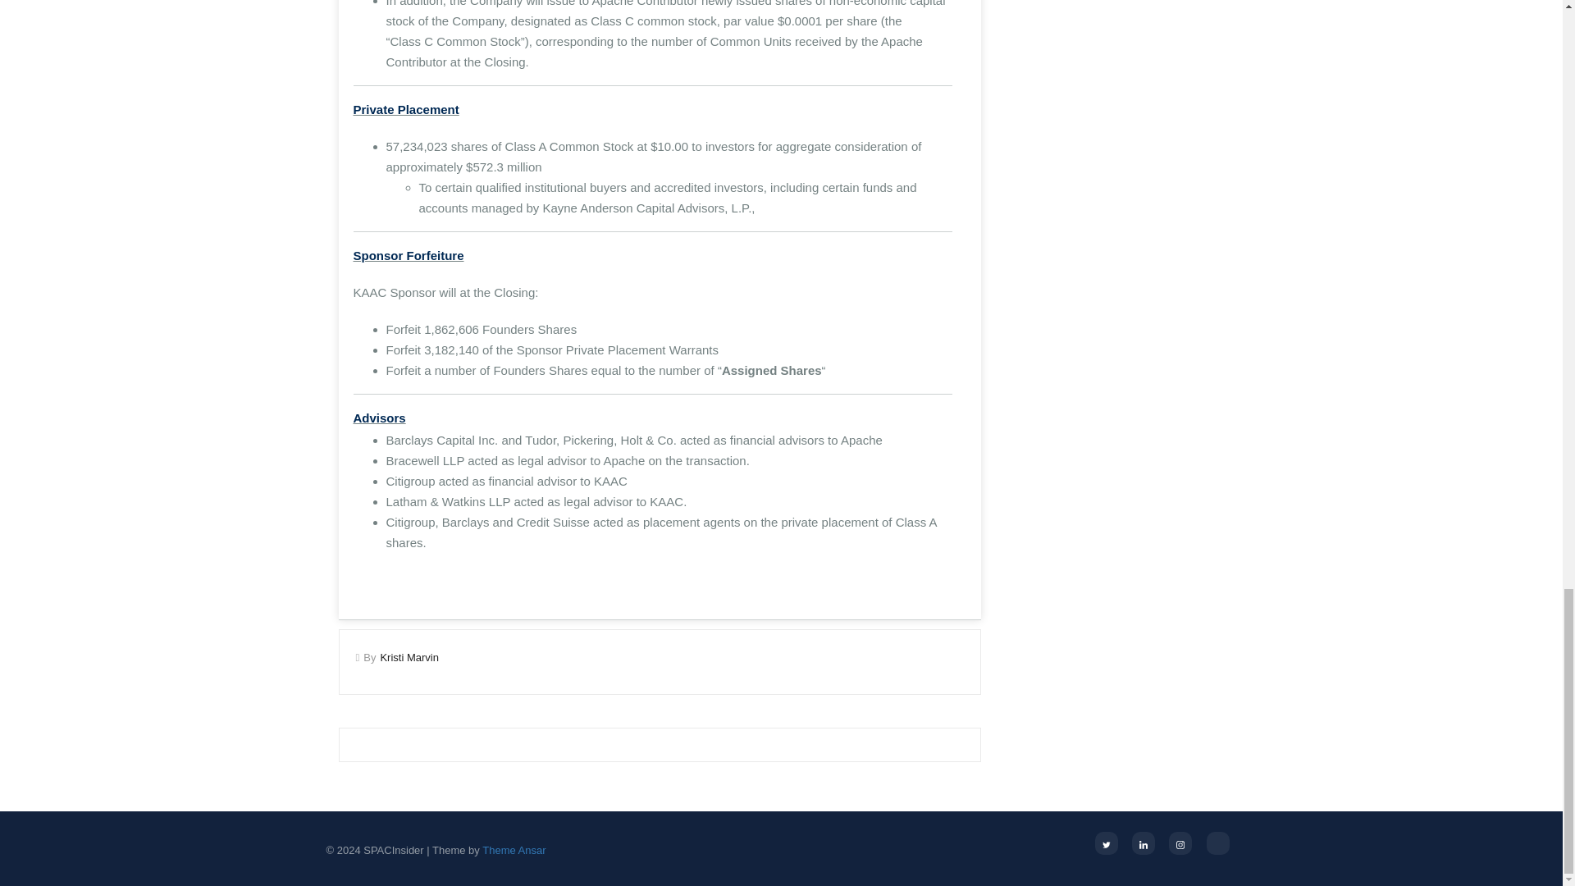  I want to click on LinkedIn, so click(1144, 843).